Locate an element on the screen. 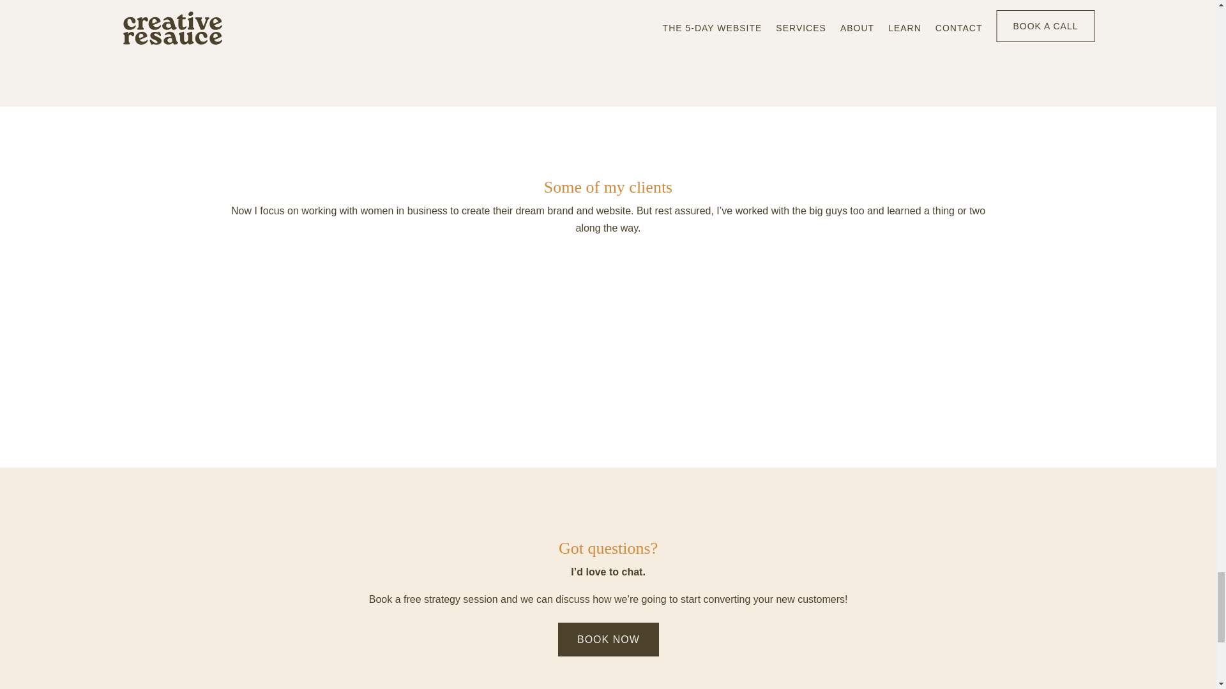  cr-client-ras is located at coordinates (1025, 339).